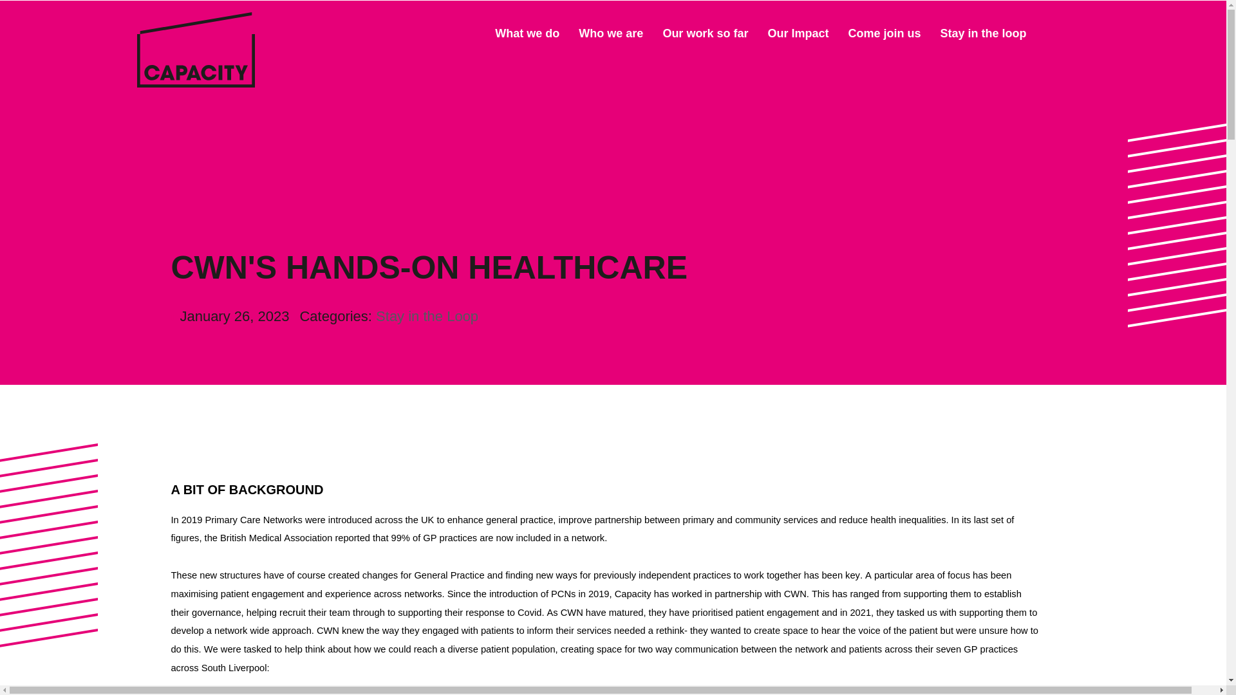 Image resolution: width=1236 pixels, height=695 pixels. Describe the element at coordinates (982, 33) in the screenshot. I see `Stay in the loop` at that location.